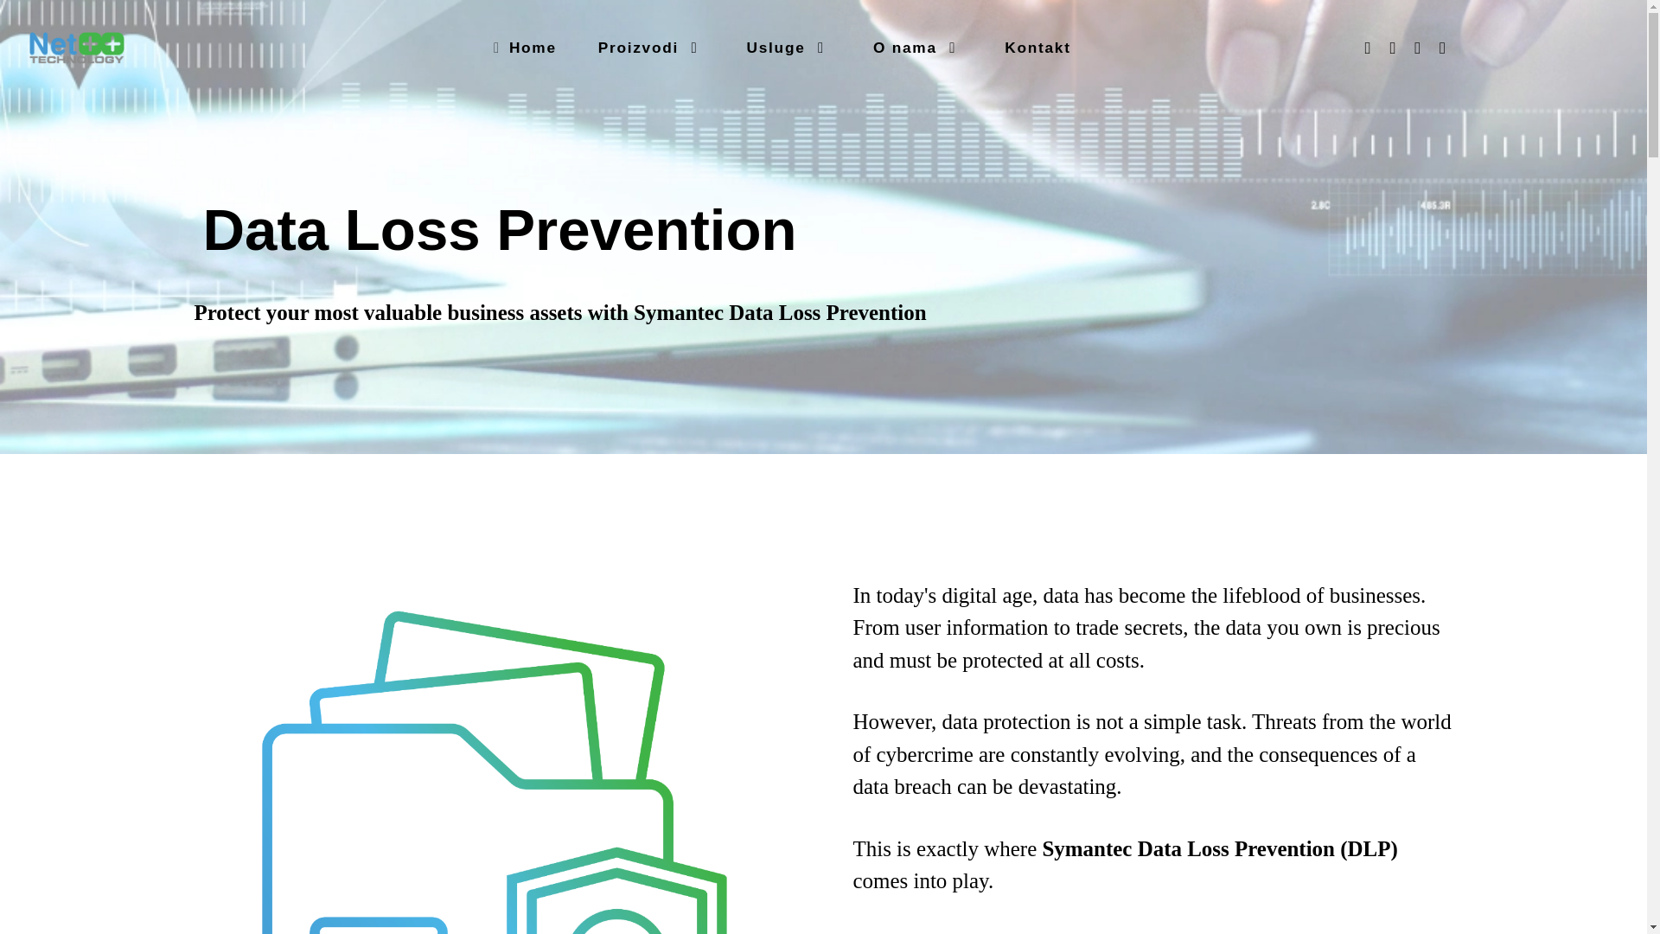 Image resolution: width=1660 pixels, height=934 pixels. I want to click on Usluge, so click(789, 47).